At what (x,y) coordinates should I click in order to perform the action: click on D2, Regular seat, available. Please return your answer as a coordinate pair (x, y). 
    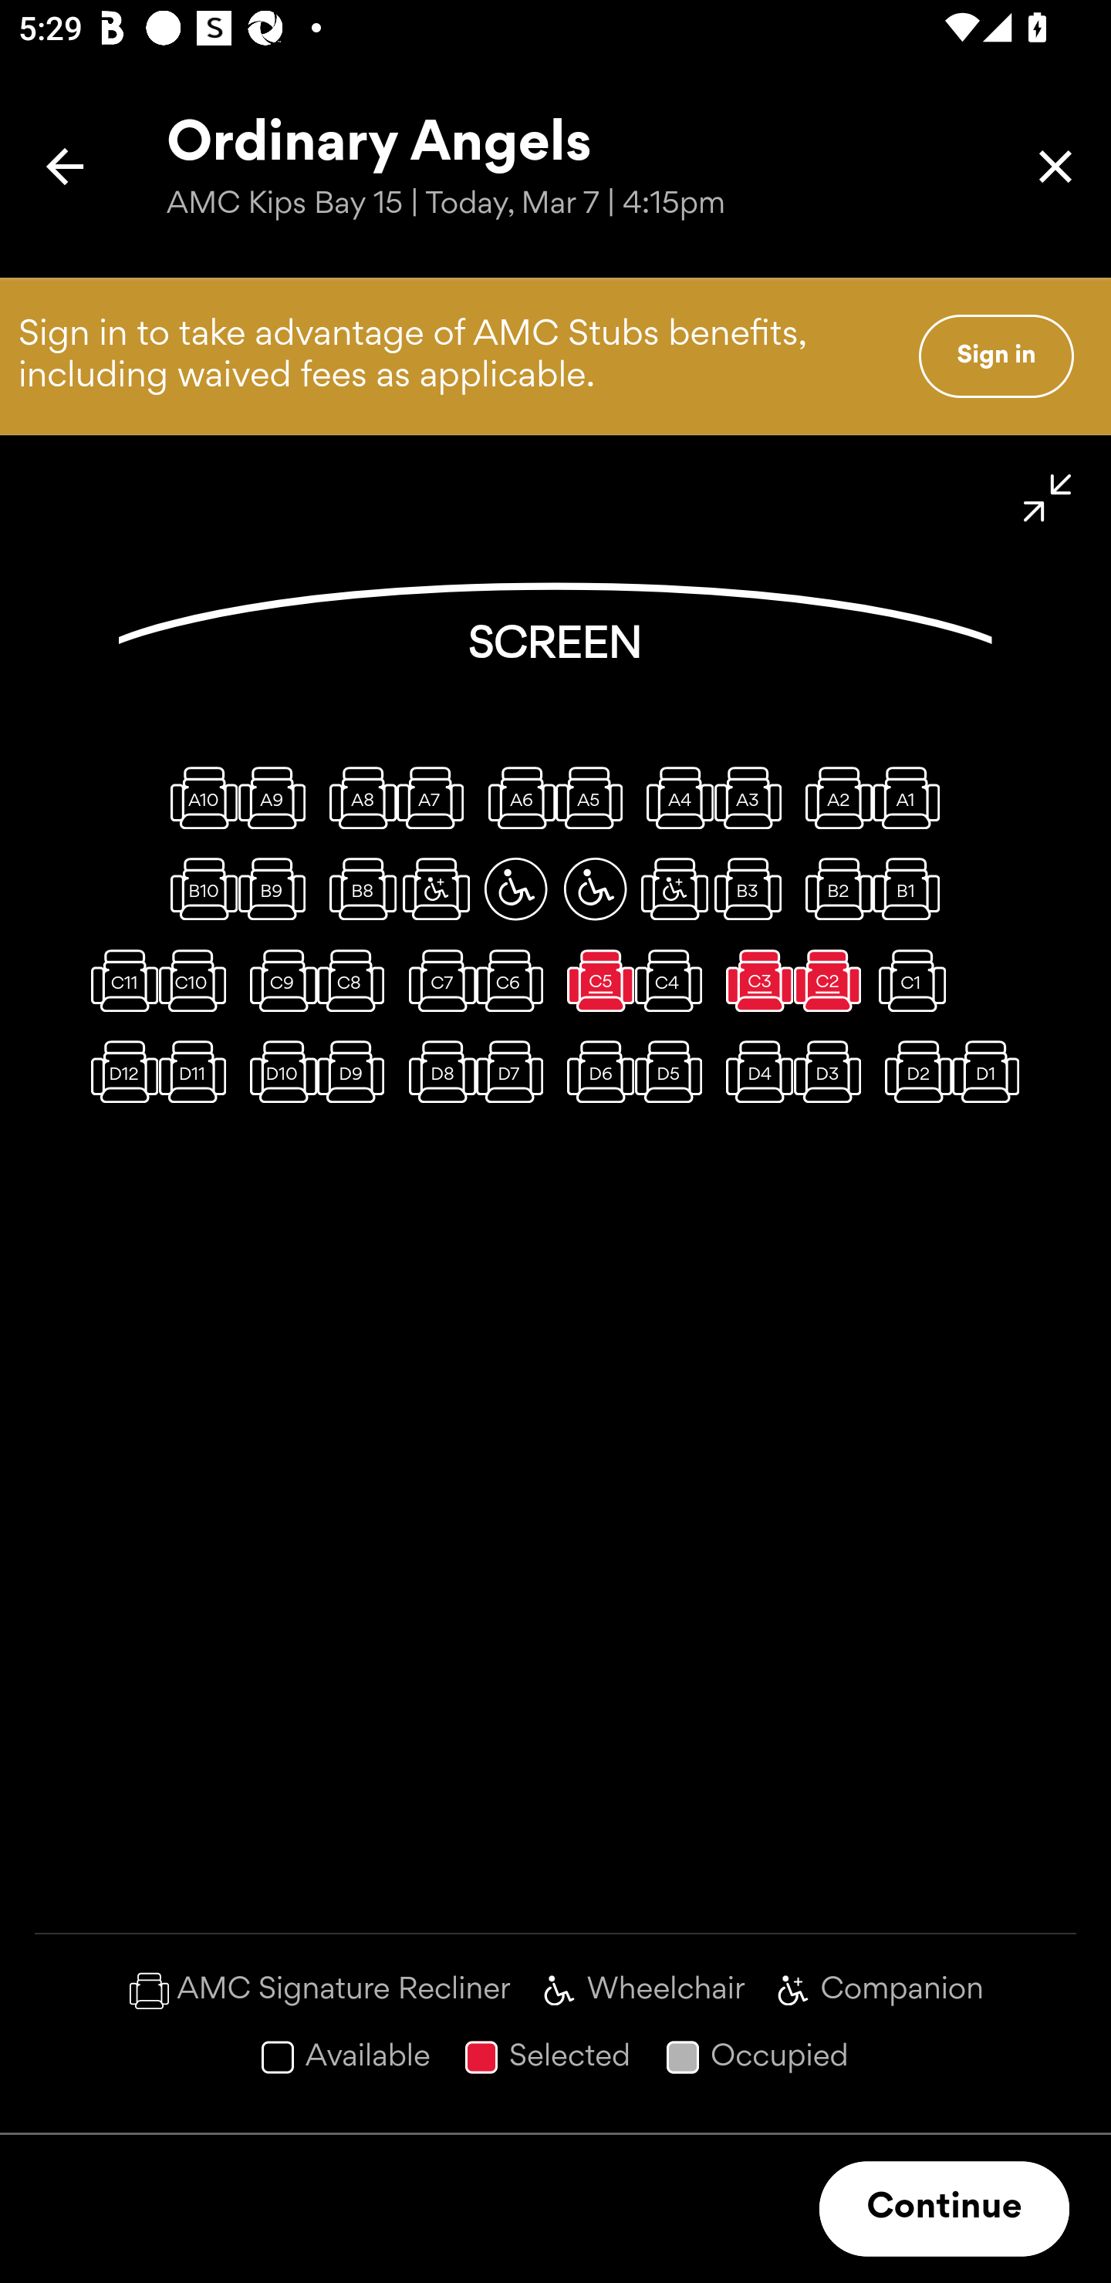
    Looking at the image, I should click on (912, 1072).